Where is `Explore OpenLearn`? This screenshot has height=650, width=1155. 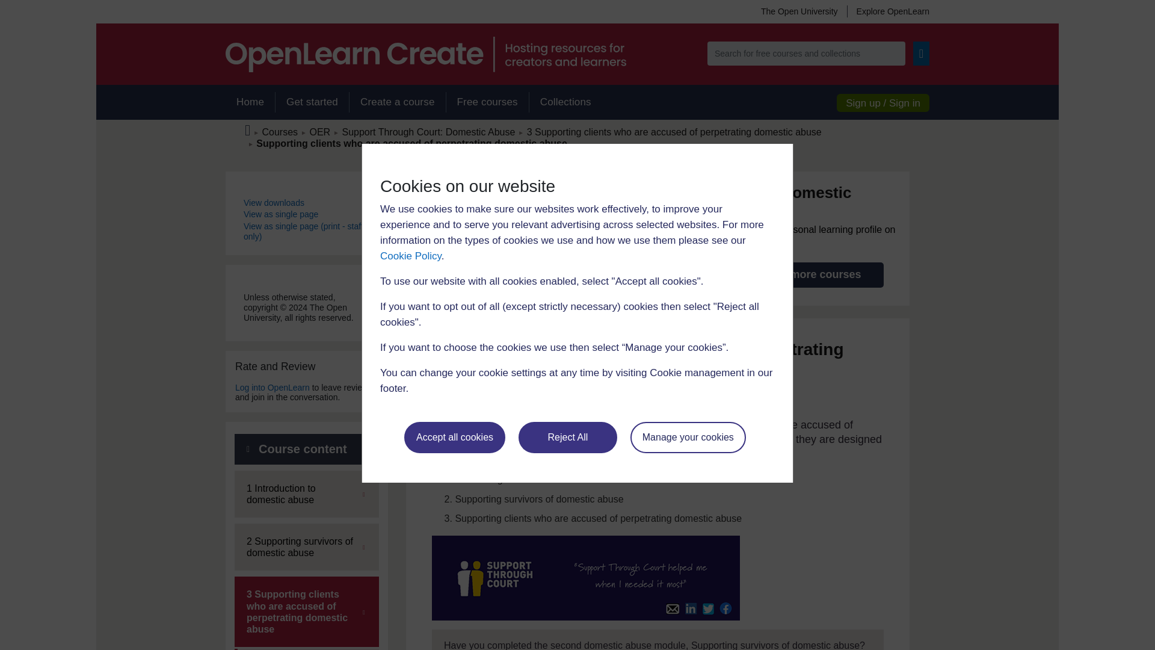 Explore OpenLearn is located at coordinates (888, 11).